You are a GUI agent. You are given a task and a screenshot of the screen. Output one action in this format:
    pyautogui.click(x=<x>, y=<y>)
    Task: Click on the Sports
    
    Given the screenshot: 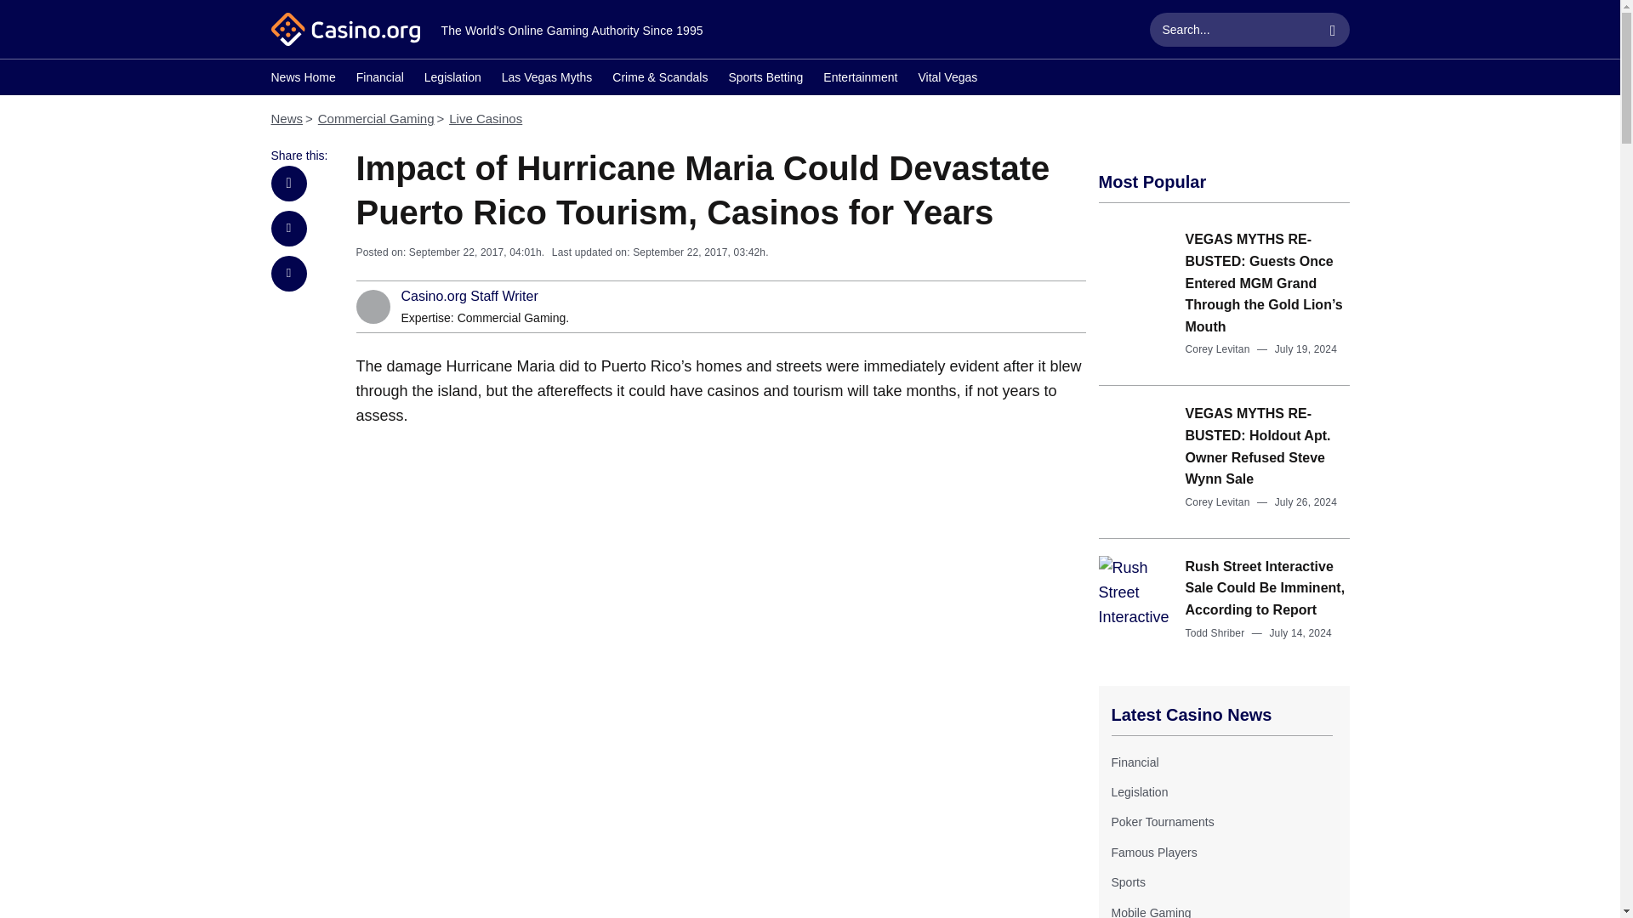 What is the action you would take?
    pyautogui.click(x=1127, y=882)
    